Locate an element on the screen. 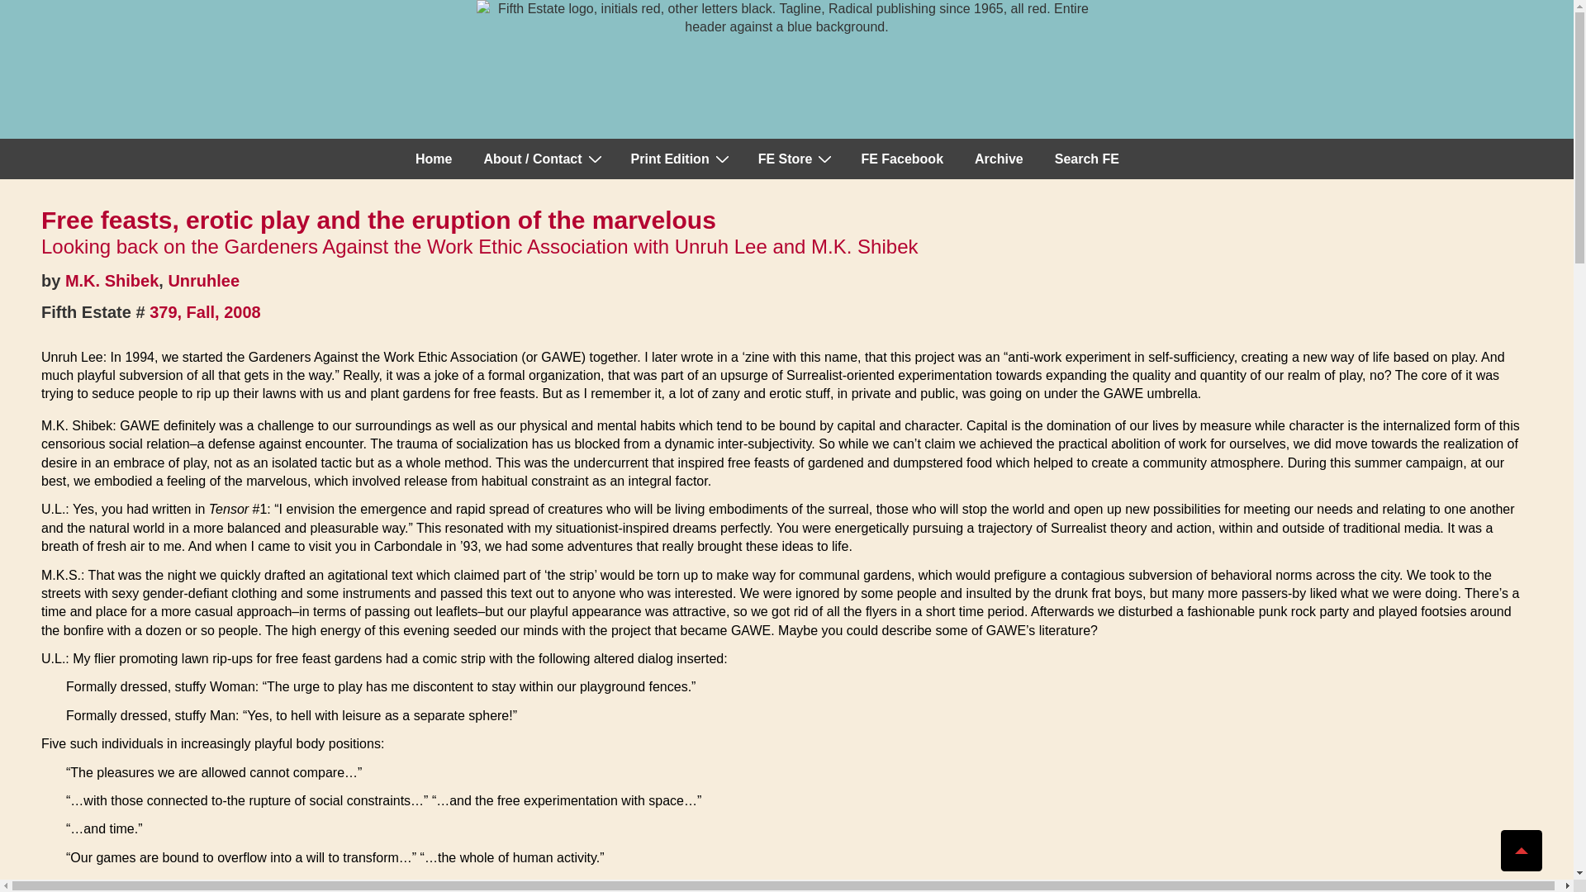 This screenshot has height=892, width=1586. Recordings is located at coordinates (795, 159).